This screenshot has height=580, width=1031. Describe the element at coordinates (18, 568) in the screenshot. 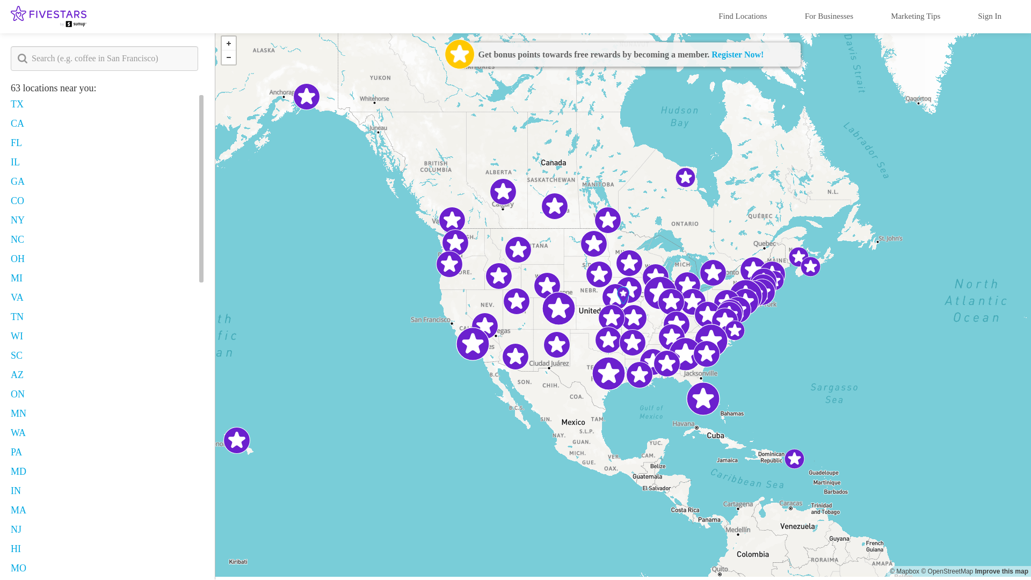

I see `MO` at that location.